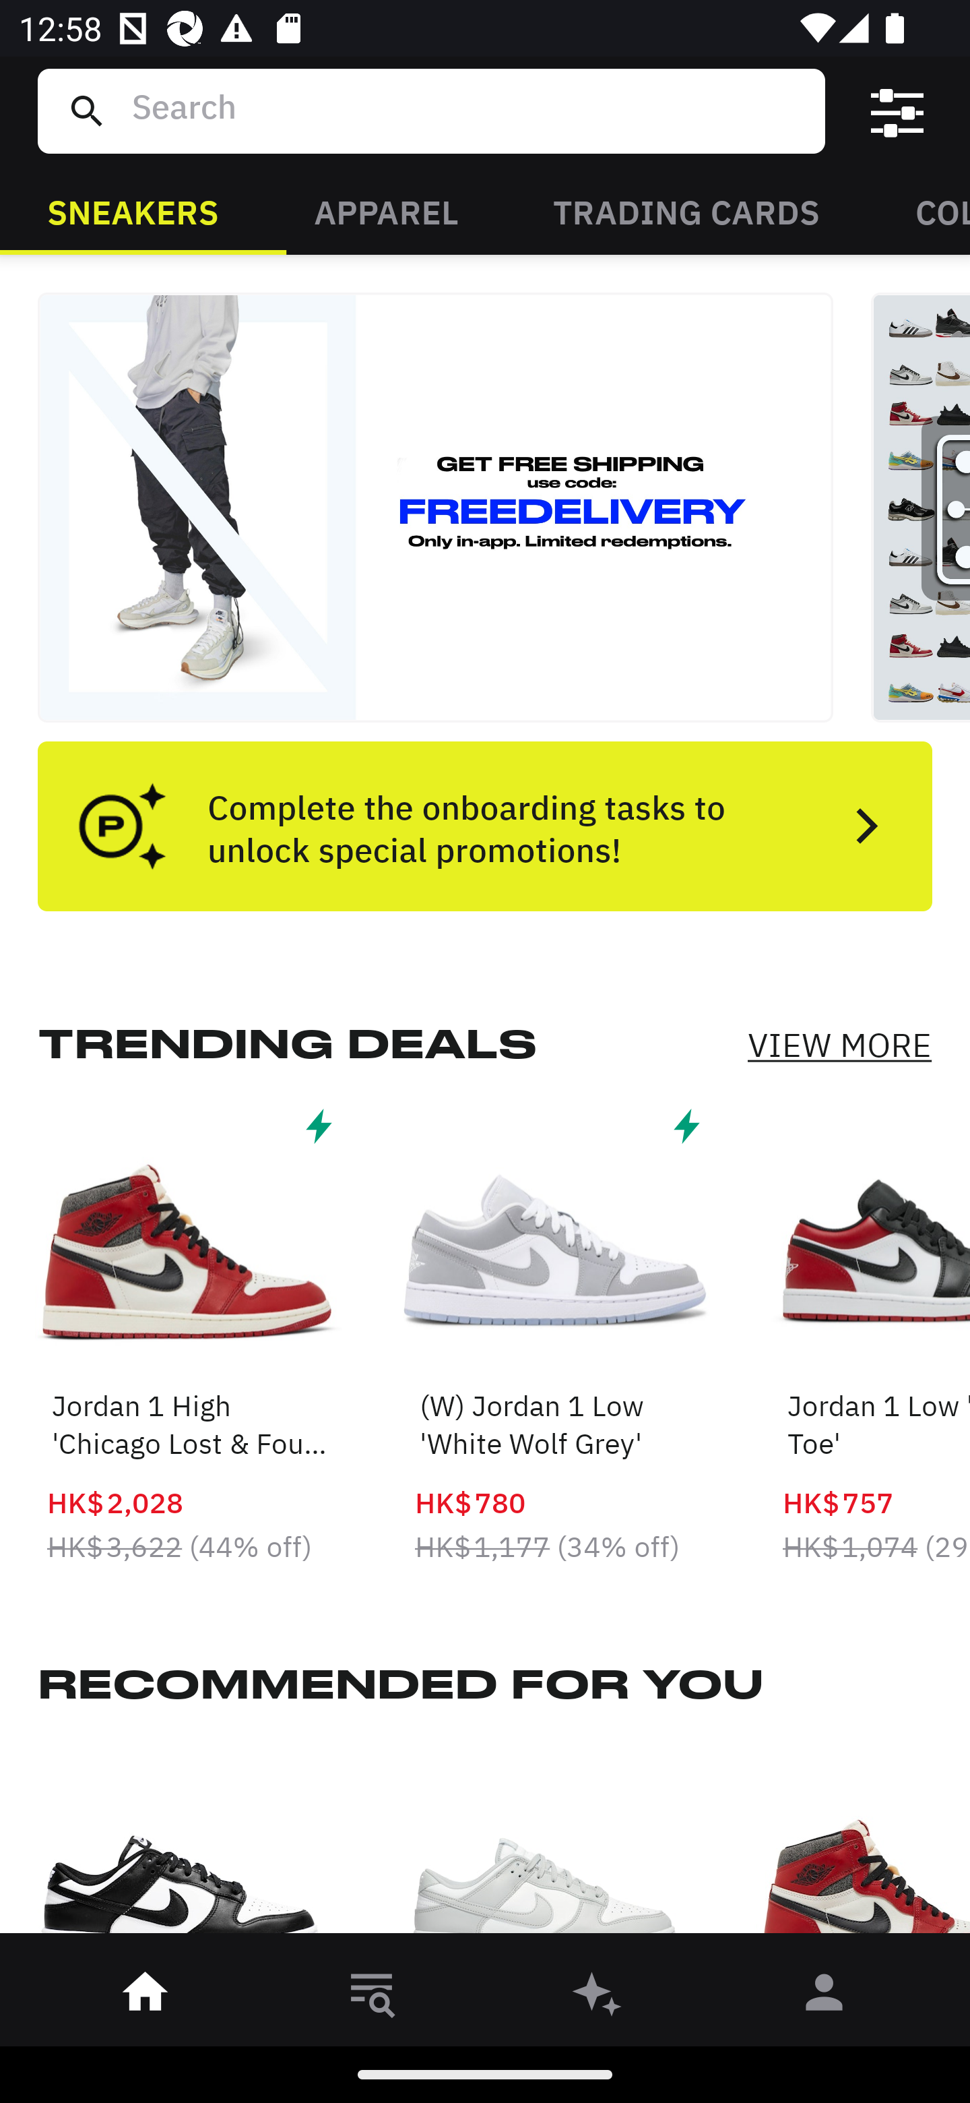 The height and width of the screenshot is (2103, 970). Describe the element at coordinates (825, 1997) in the screenshot. I see `󰀄` at that location.